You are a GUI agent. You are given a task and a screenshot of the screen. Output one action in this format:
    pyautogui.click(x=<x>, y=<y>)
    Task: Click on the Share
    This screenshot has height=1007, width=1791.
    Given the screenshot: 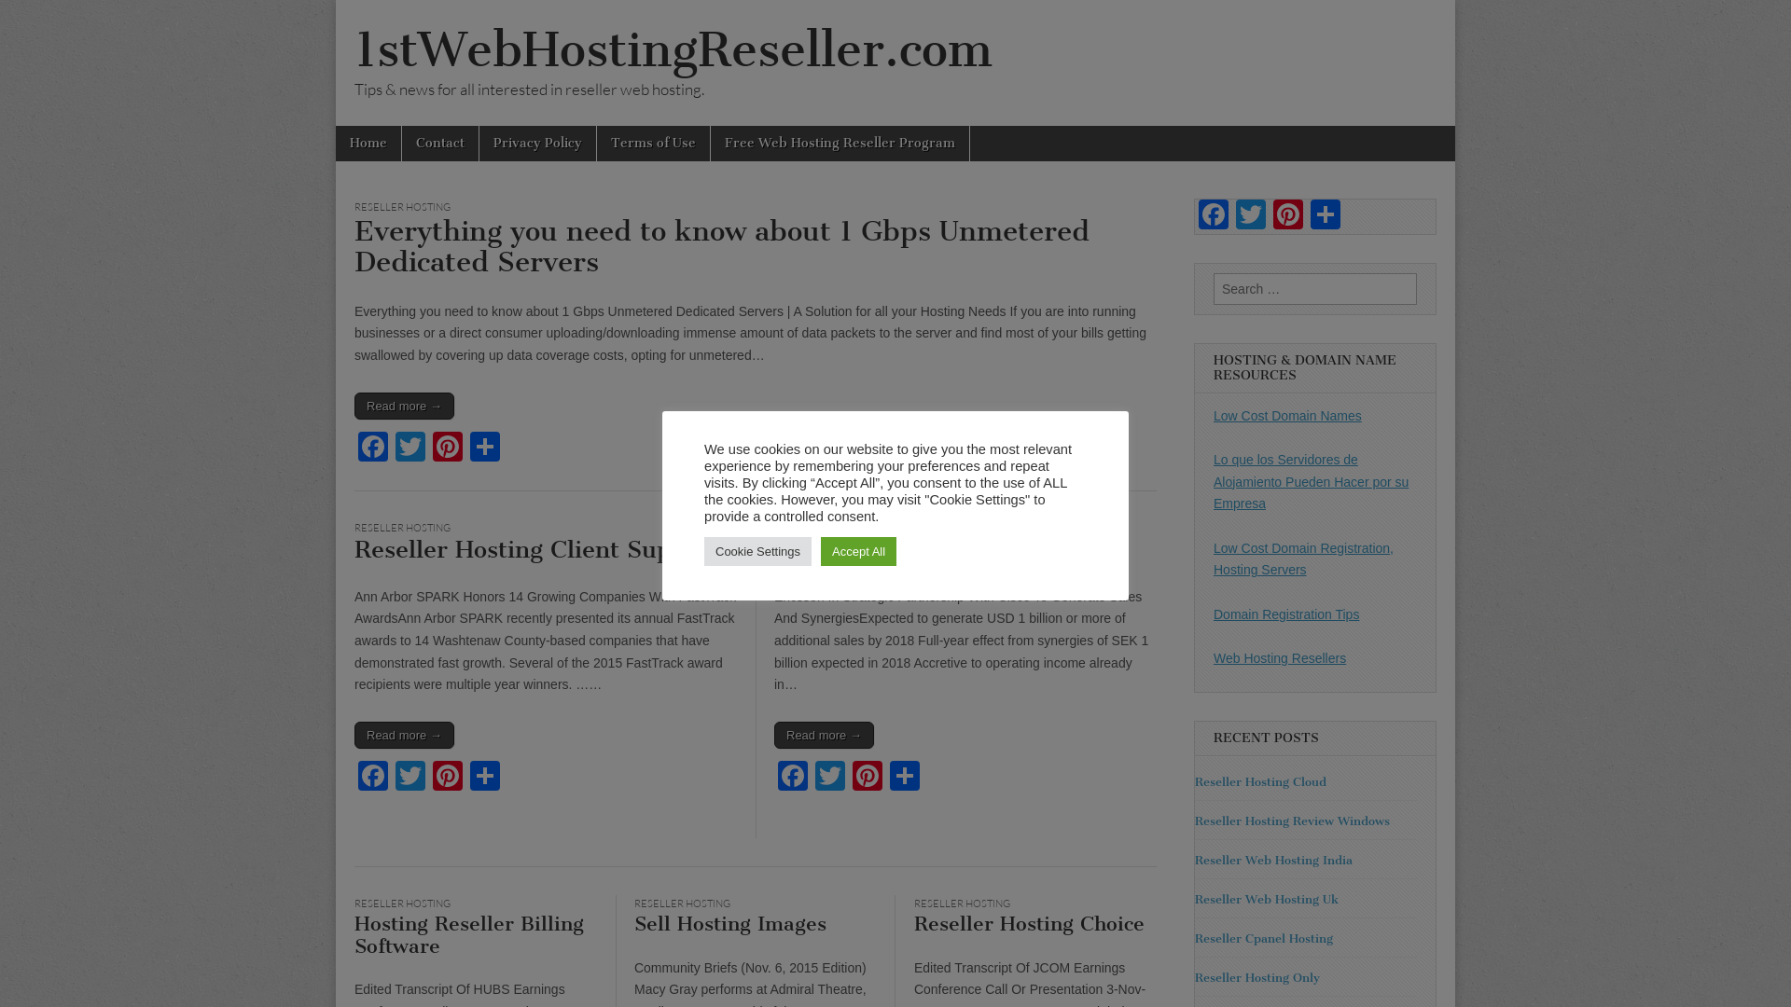 What is the action you would take?
    pyautogui.click(x=1326, y=216)
    